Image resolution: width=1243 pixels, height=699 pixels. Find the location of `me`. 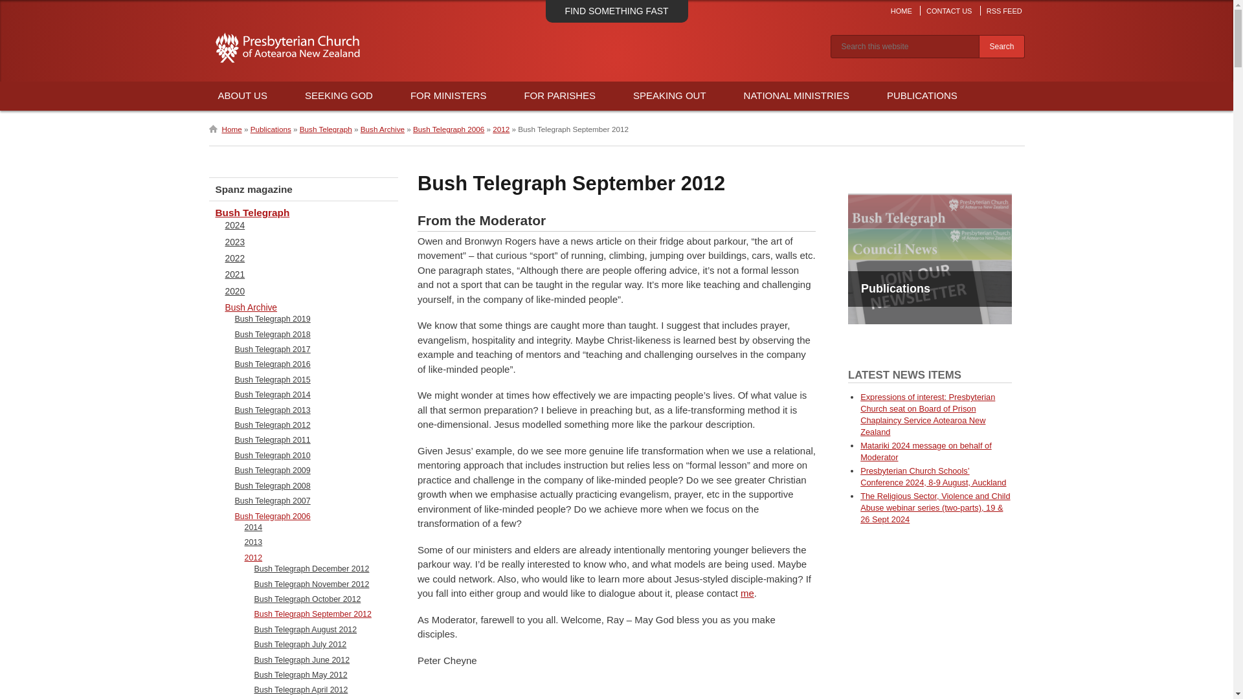

me is located at coordinates (747, 593).